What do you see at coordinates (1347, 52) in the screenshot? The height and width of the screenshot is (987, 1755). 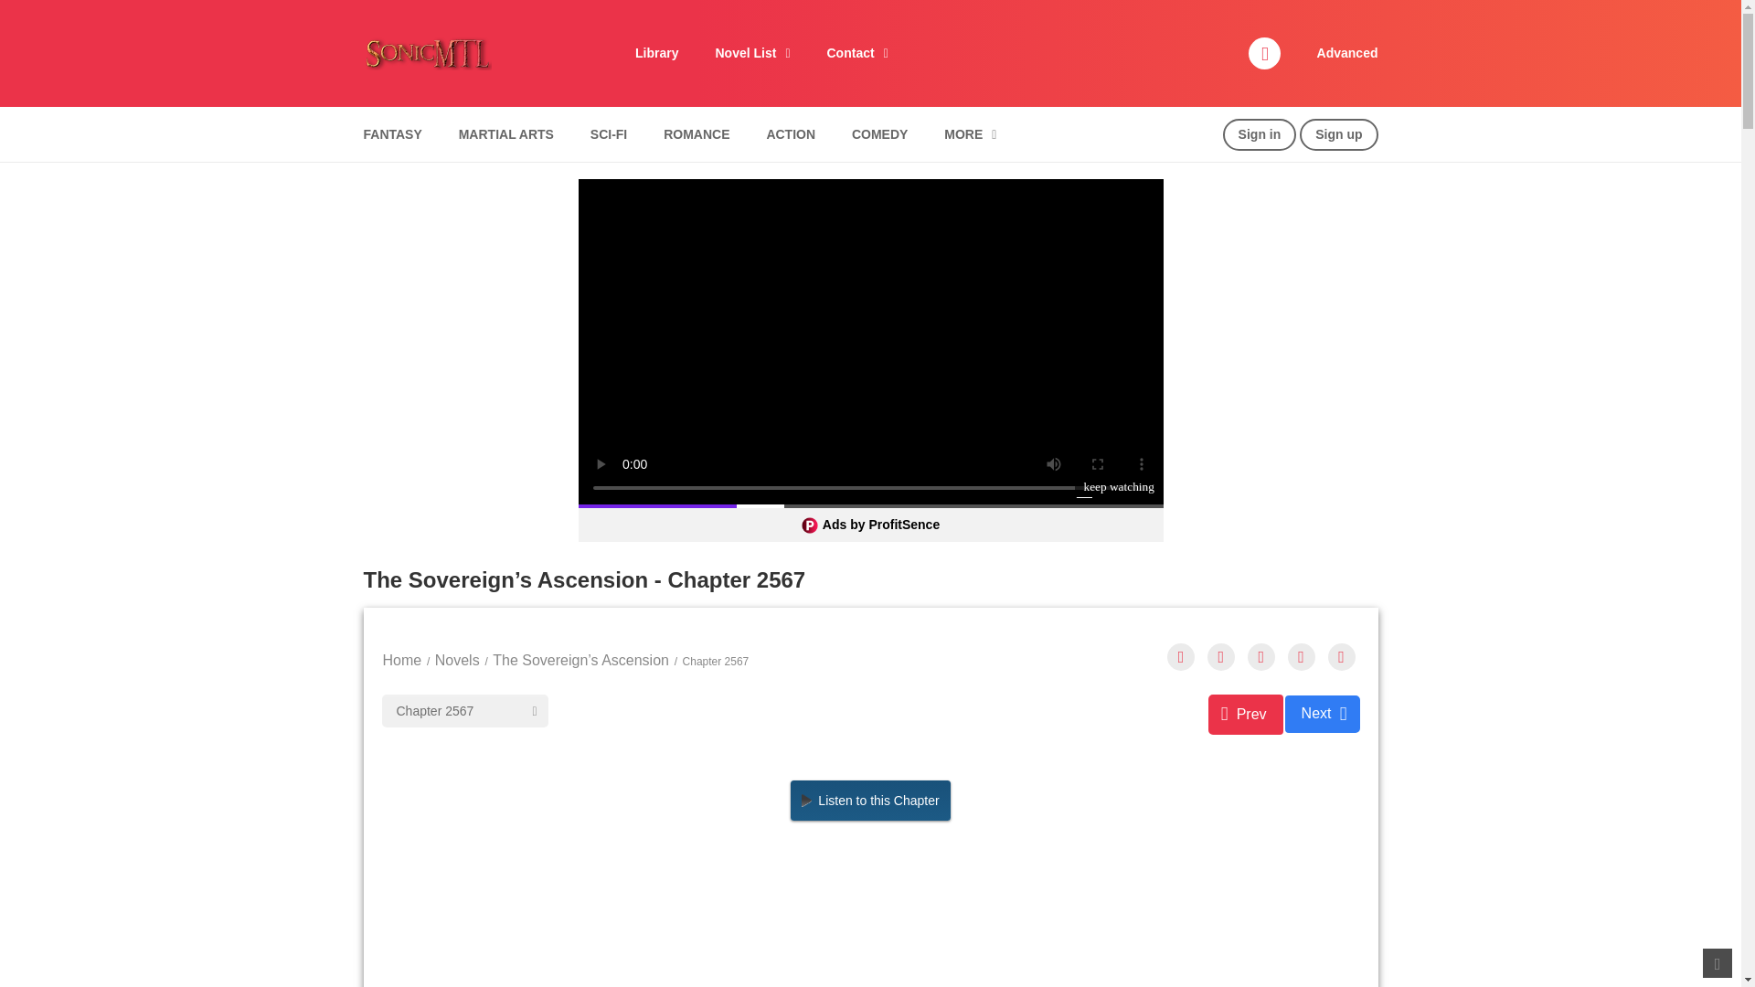 I see `Advanced` at bounding box center [1347, 52].